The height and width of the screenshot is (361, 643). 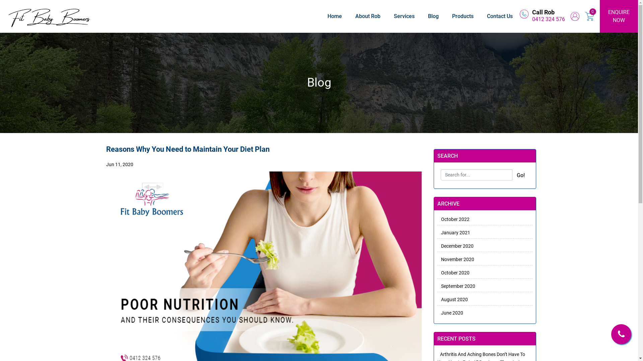 I want to click on Services, so click(x=404, y=16).